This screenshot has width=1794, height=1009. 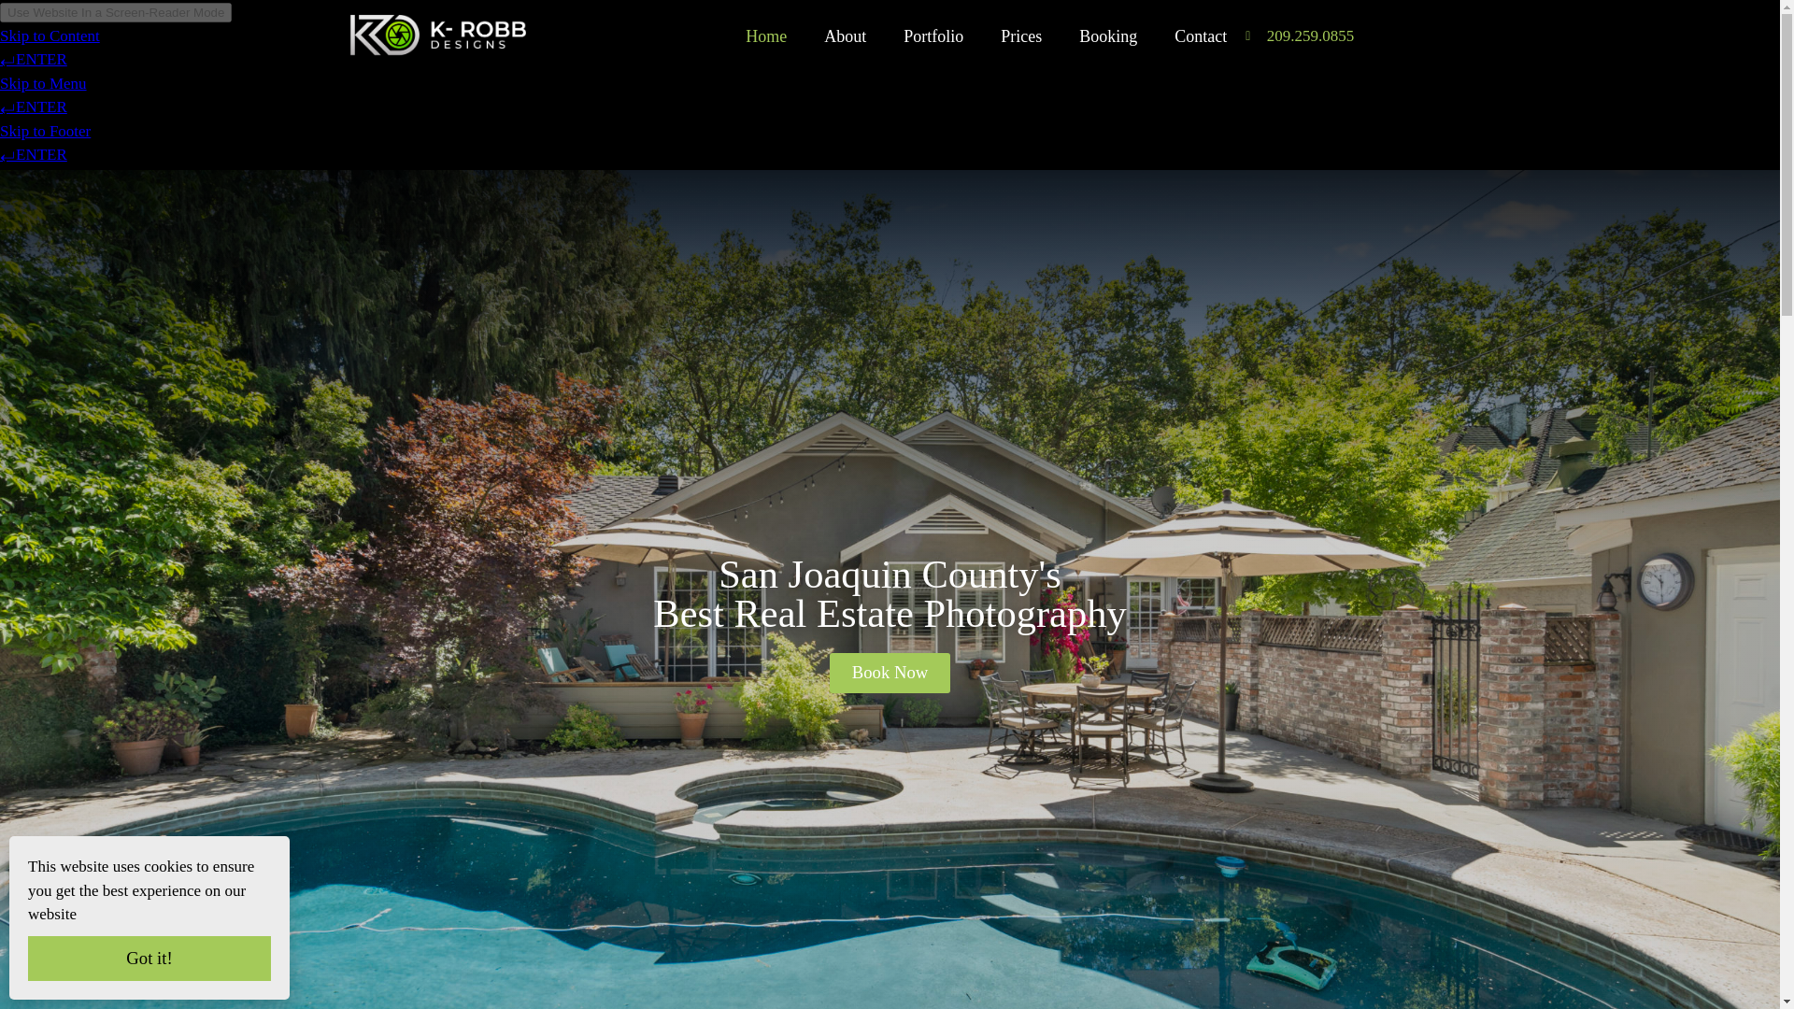 What do you see at coordinates (1299, 27) in the screenshot?
I see `209.259.0855` at bounding box center [1299, 27].